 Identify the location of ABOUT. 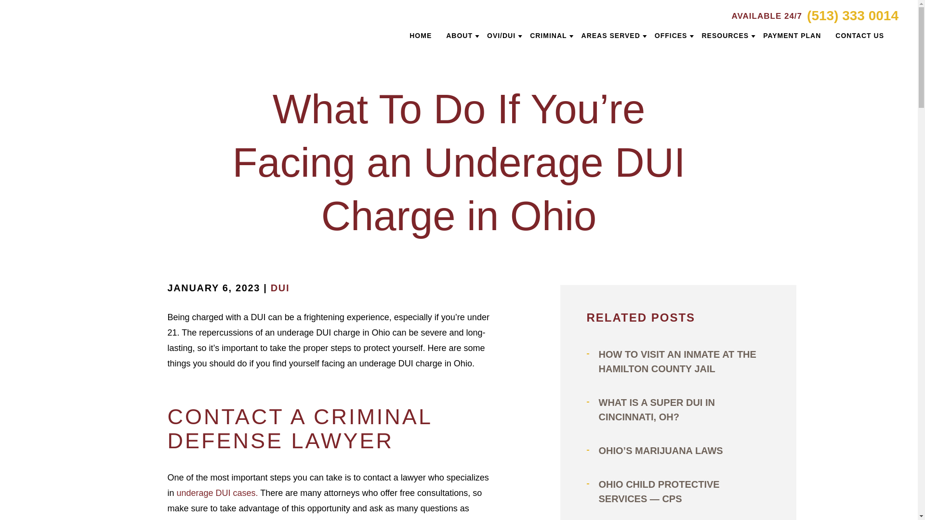
(459, 36).